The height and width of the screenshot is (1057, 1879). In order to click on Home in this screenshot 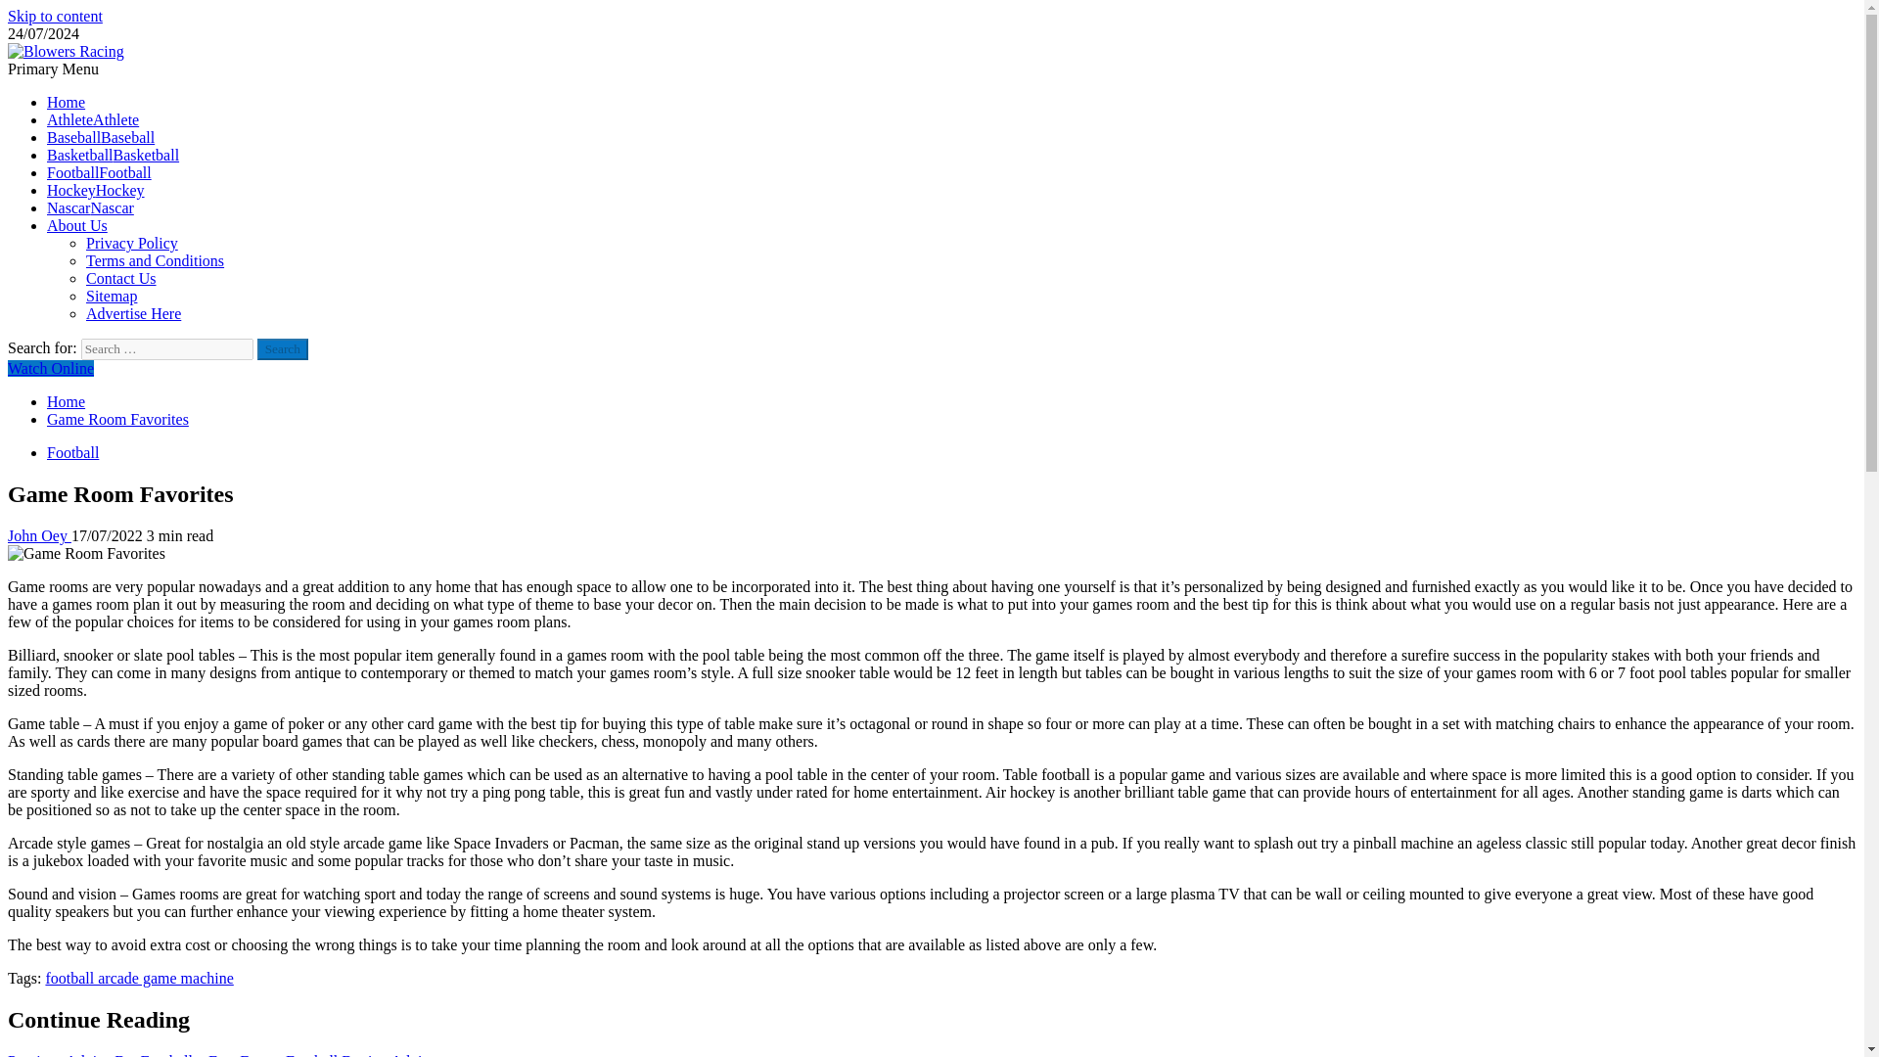, I will do `click(66, 401)`.